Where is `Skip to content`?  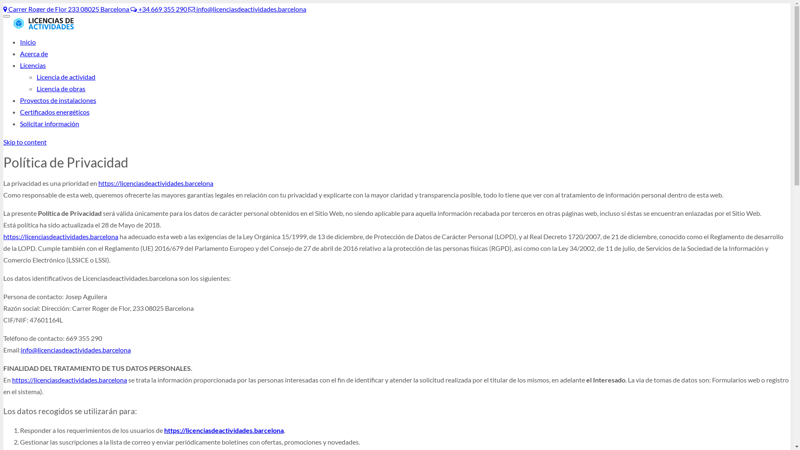
Skip to content is located at coordinates (25, 142).